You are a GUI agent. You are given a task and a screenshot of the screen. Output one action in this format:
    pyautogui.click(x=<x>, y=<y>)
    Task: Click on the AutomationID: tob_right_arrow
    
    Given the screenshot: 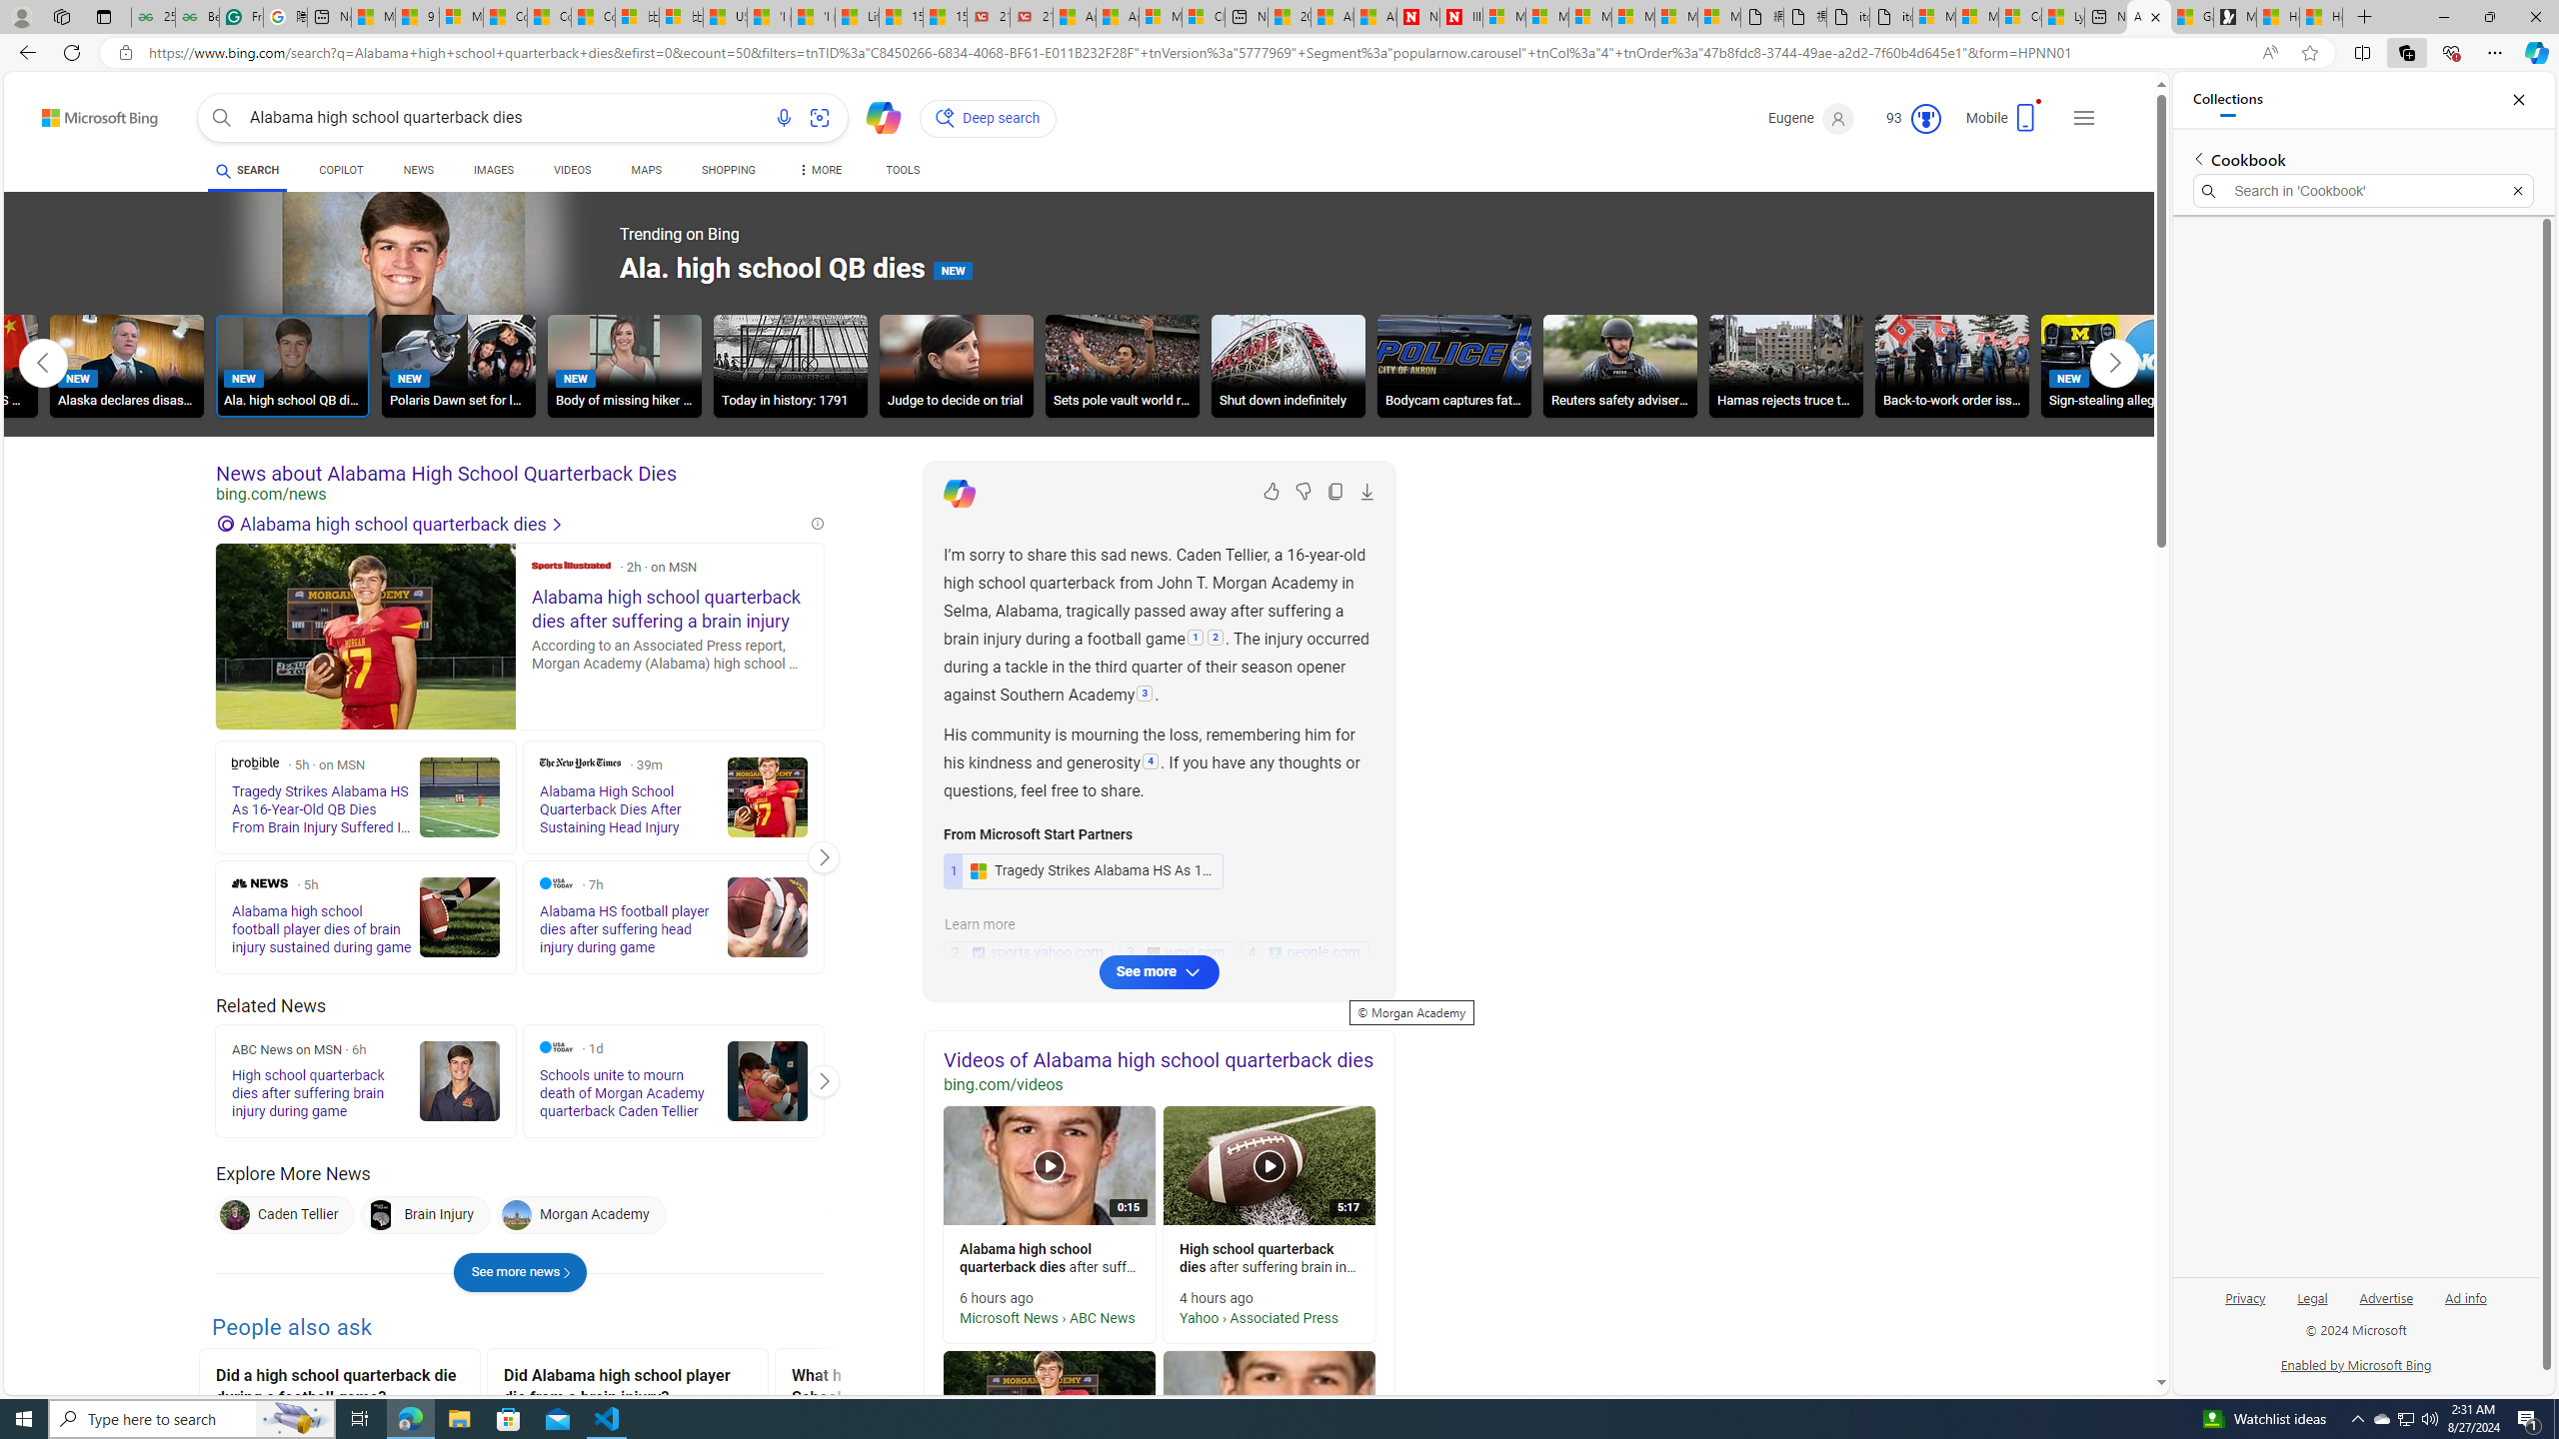 What is the action you would take?
    pyautogui.click(x=2115, y=362)
    